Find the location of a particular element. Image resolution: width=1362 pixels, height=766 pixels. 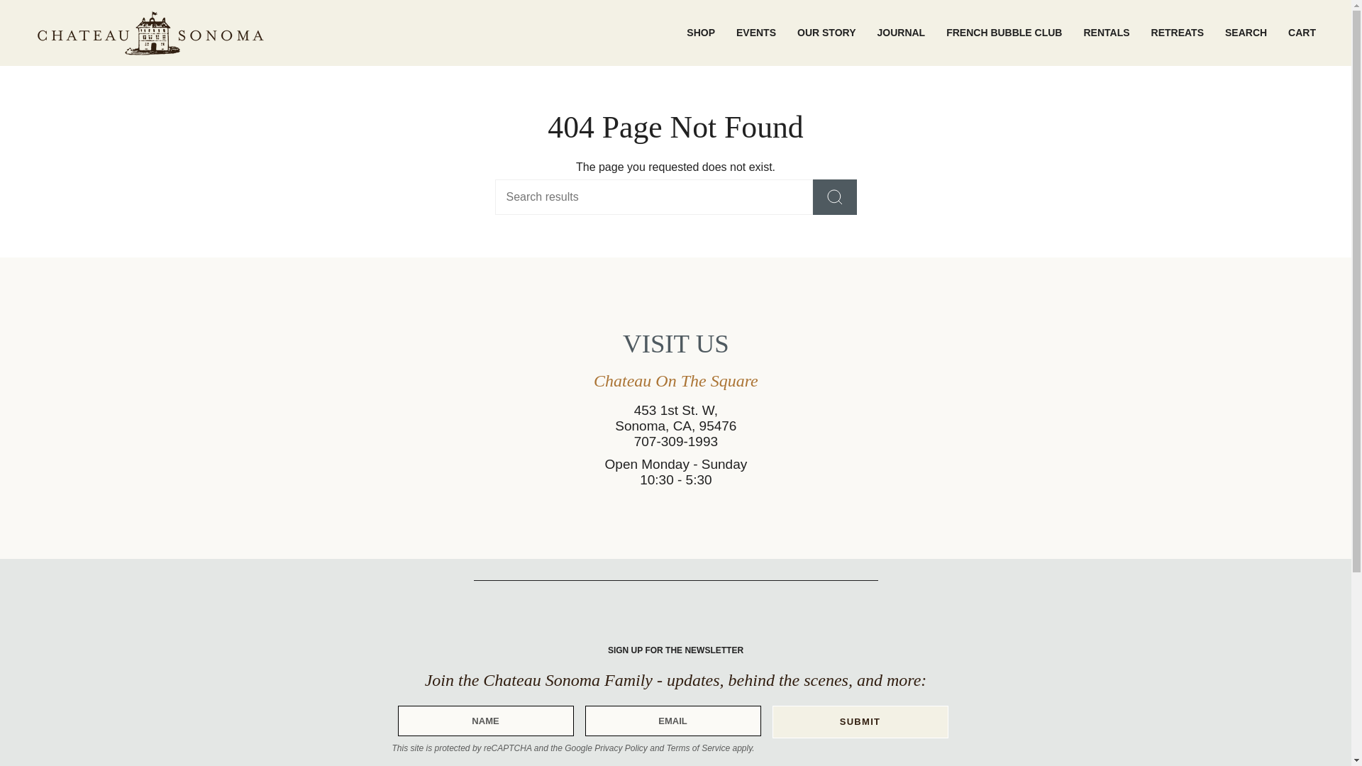

OUR STORY is located at coordinates (826, 33).